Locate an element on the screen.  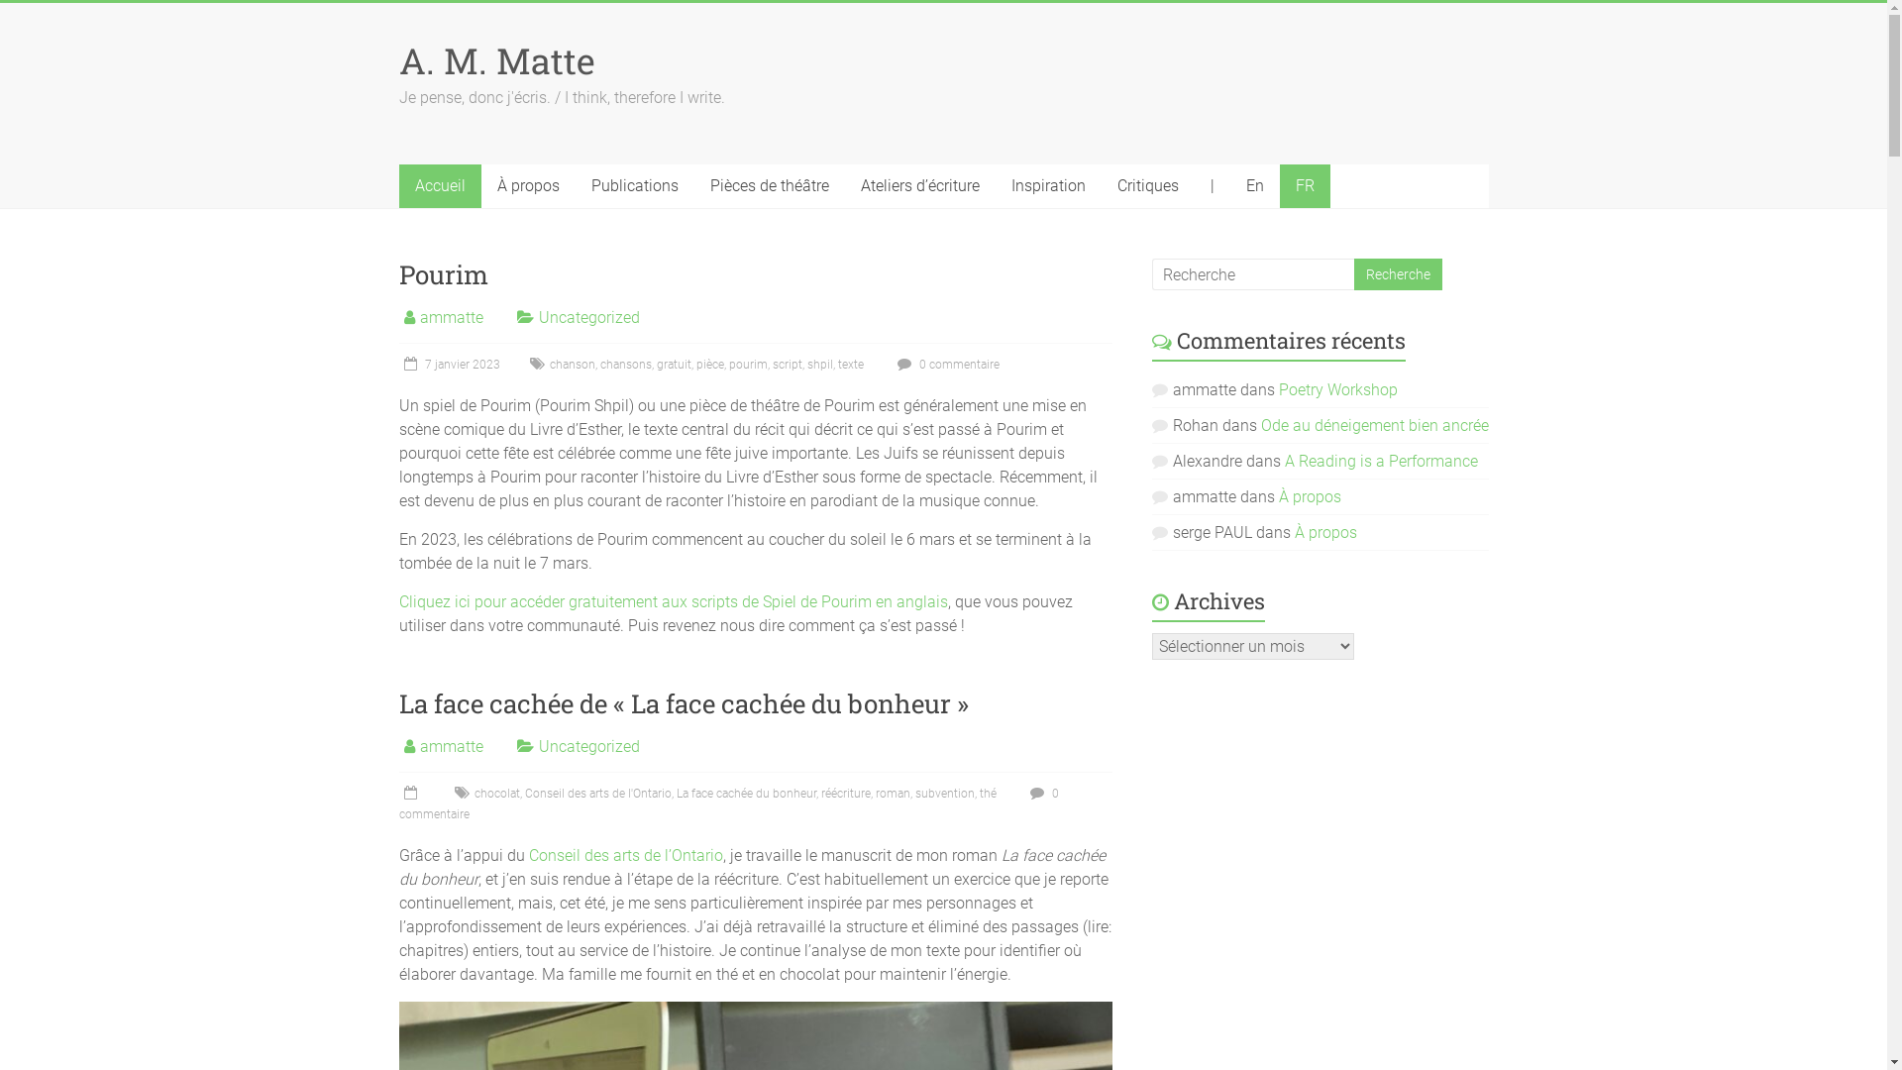
0 commentaire is located at coordinates (728, 804).